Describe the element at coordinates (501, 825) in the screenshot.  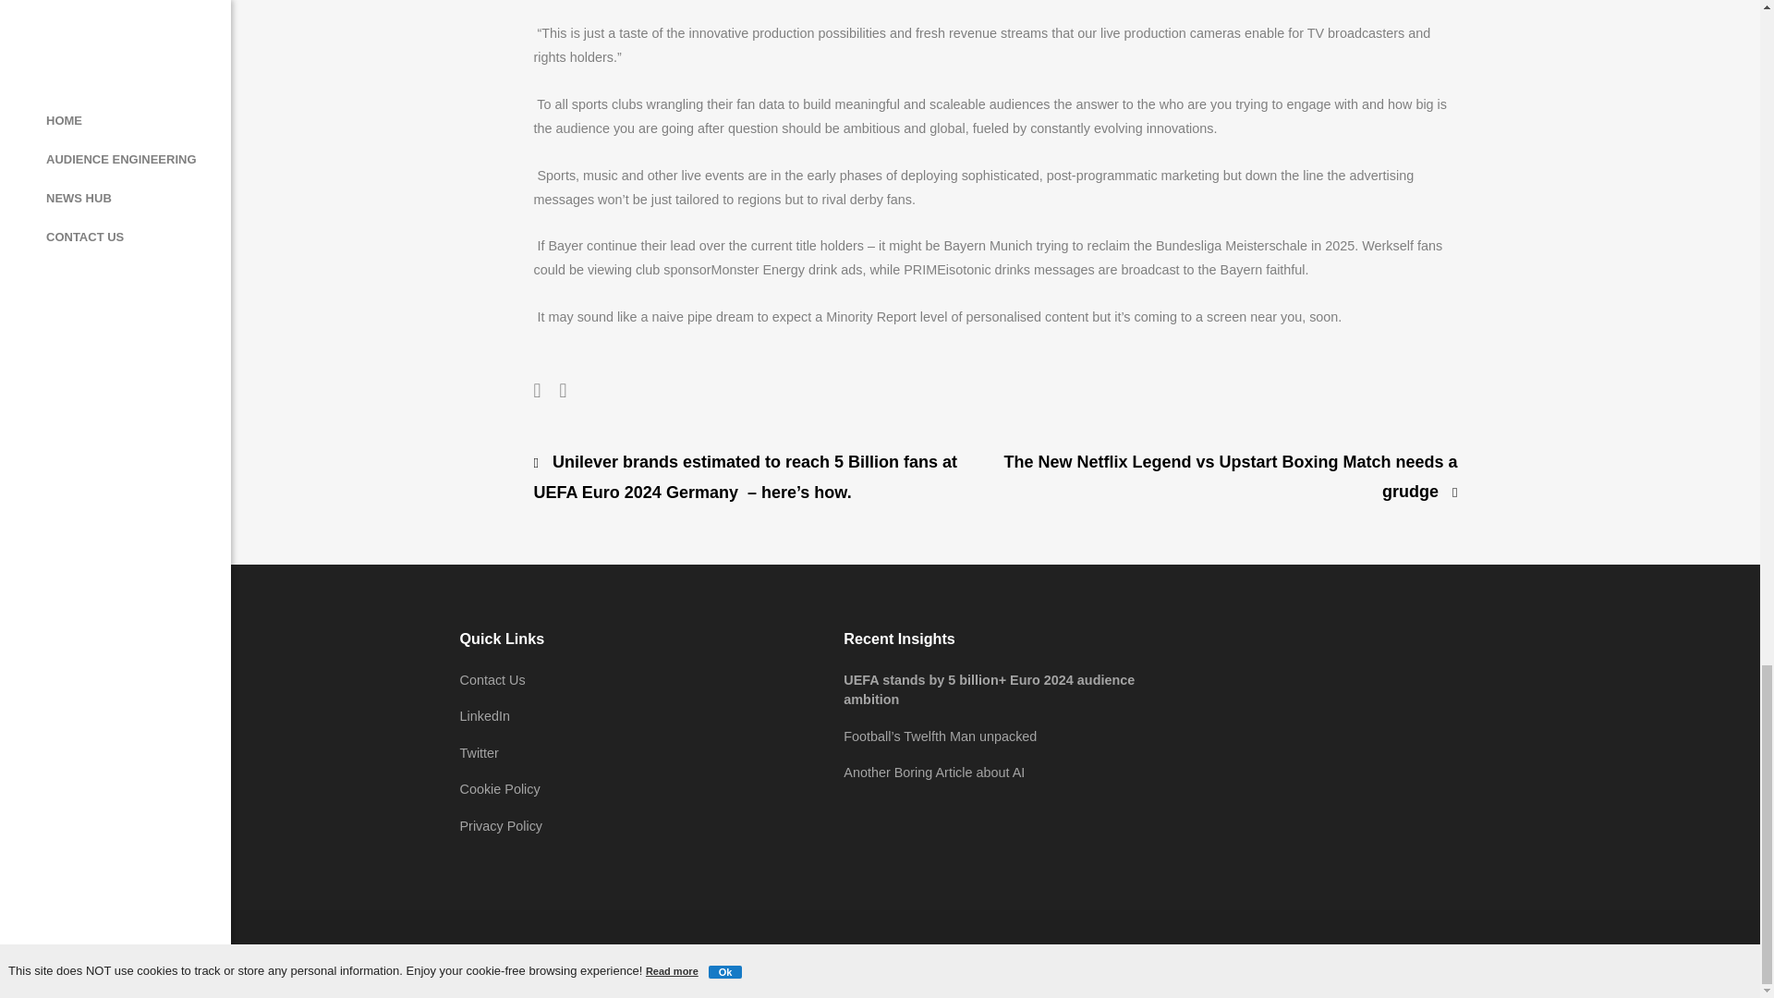
I see `Privacy Policy` at that location.